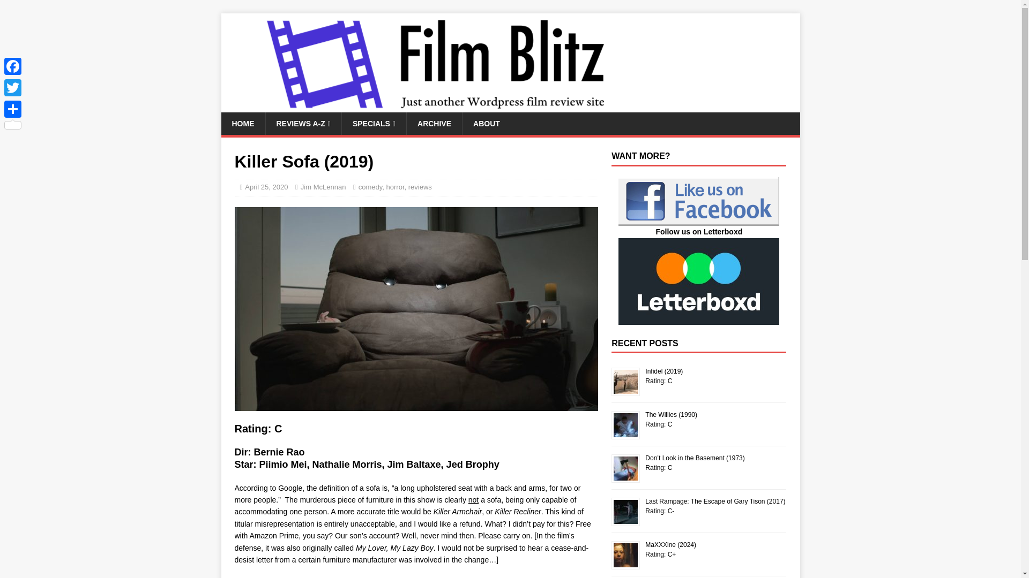  I want to click on comedy, so click(370, 187).